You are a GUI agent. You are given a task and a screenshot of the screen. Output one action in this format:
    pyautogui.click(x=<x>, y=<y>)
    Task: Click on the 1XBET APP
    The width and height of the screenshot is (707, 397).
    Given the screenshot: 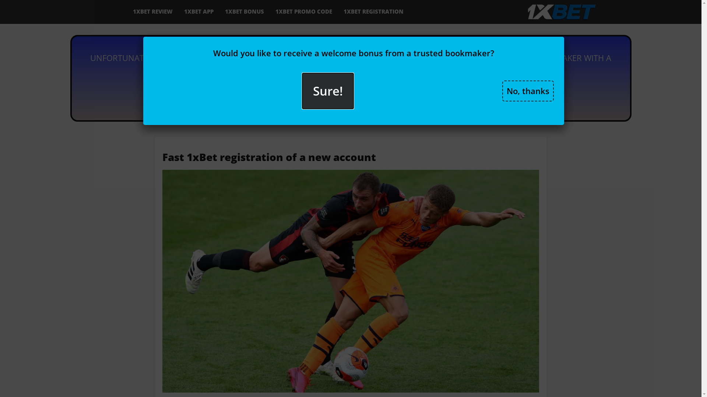 What is the action you would take?
    pyautogui.click(x=199, y=12)
    